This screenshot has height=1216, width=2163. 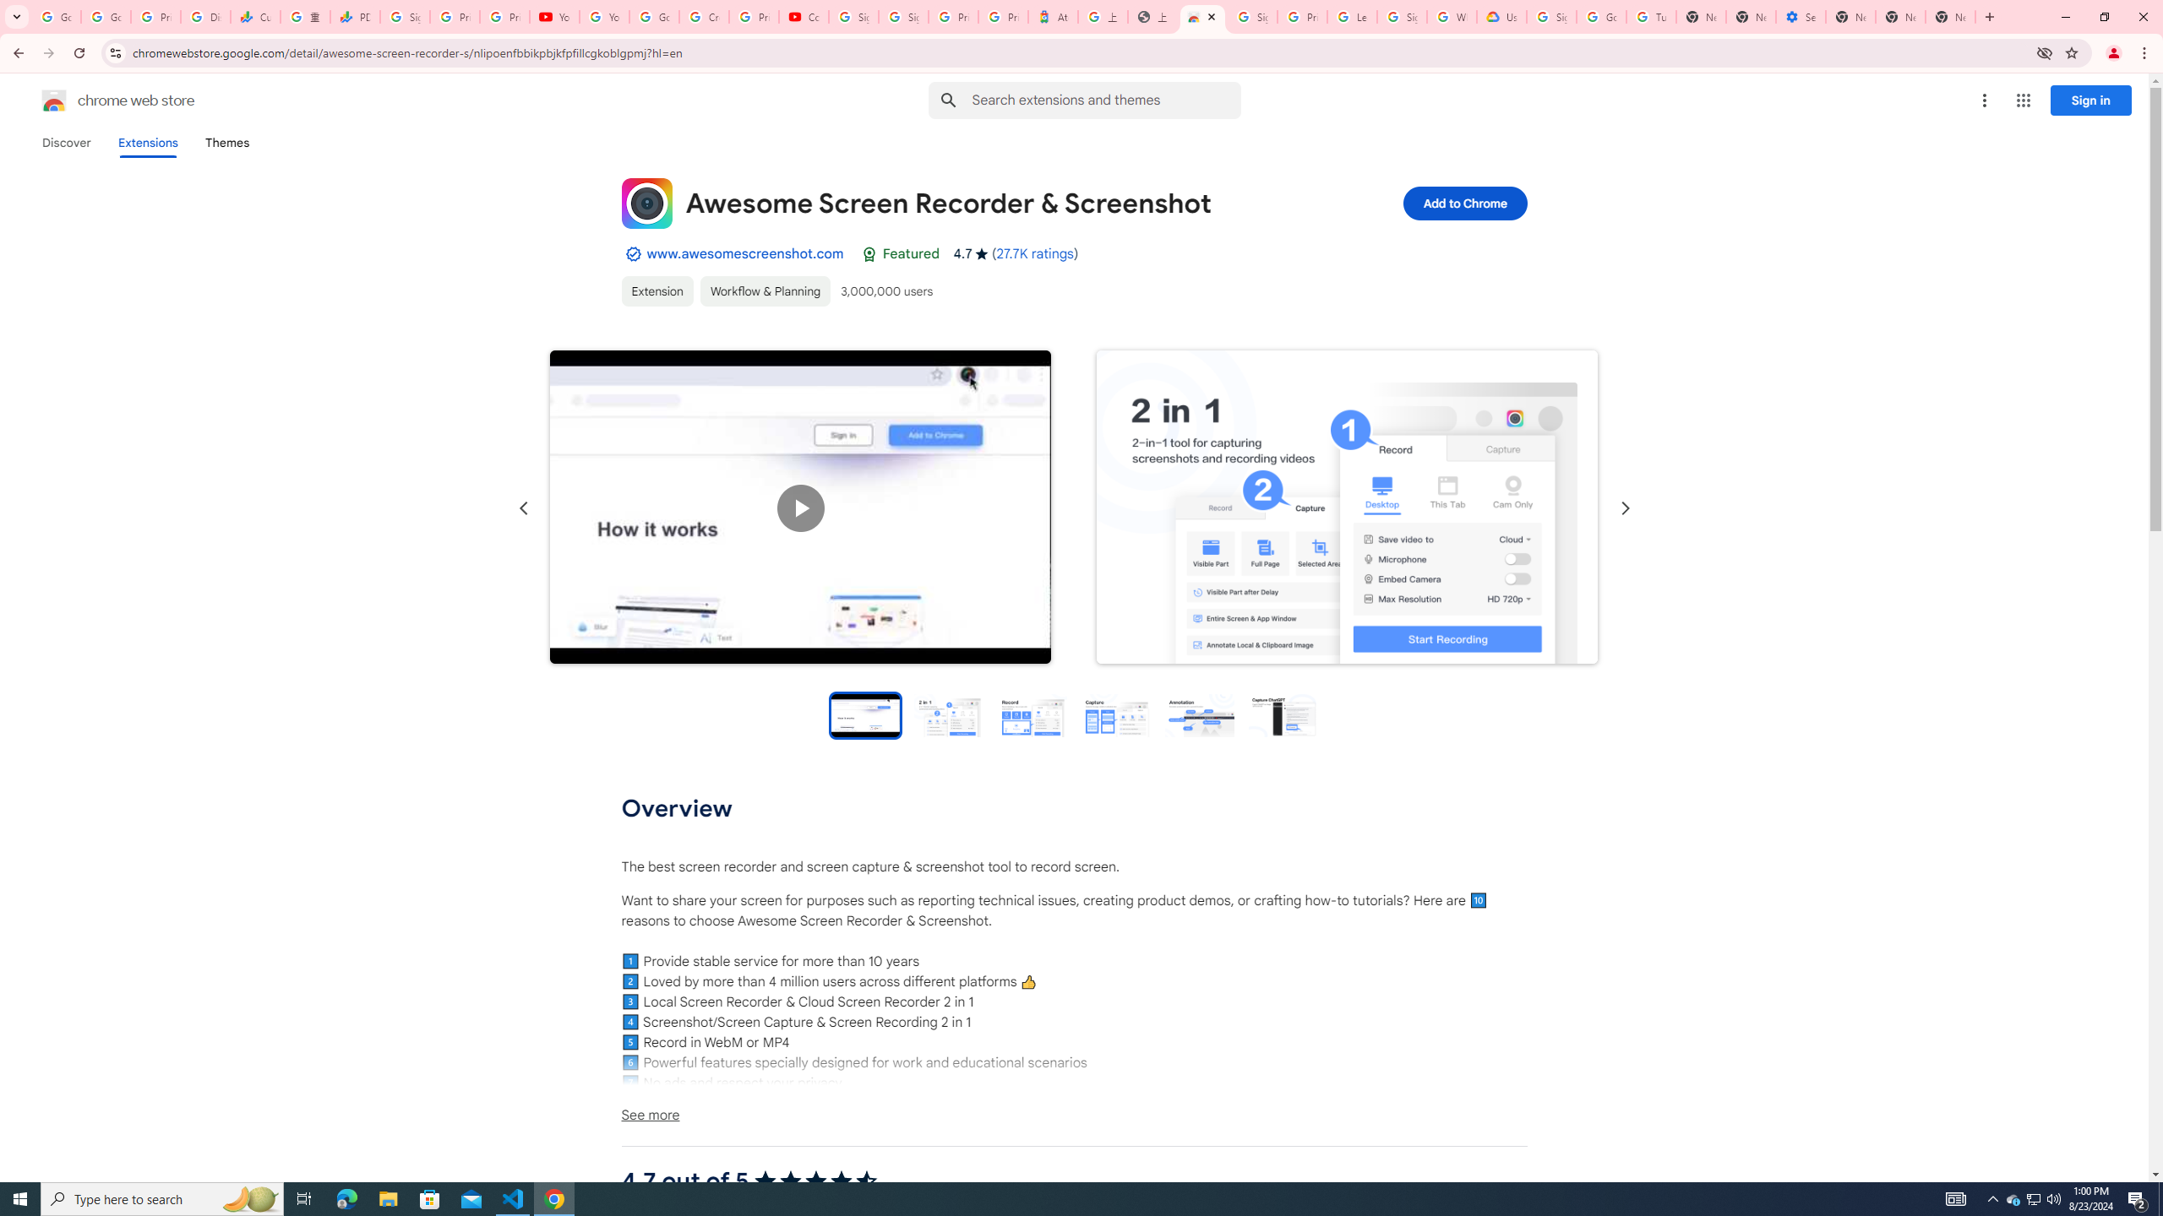 I want to click on Chrome Web Store logo chrome web store, so click(x=100, y=100).